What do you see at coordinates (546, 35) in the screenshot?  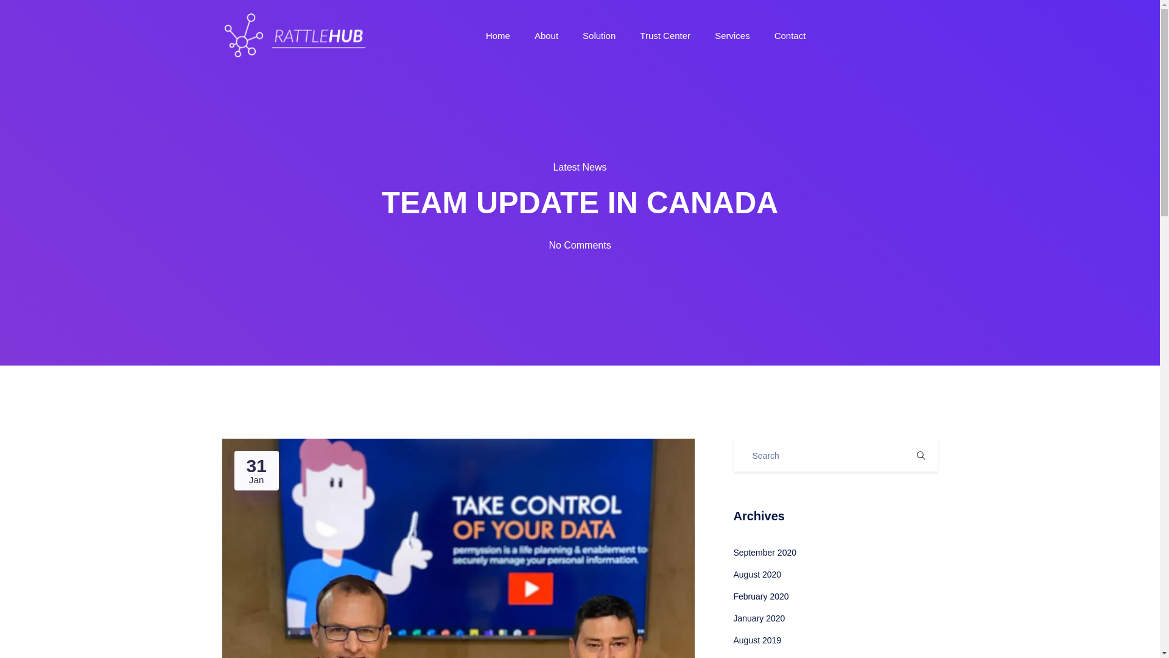 I see `About` at bounding box center [546, 35].